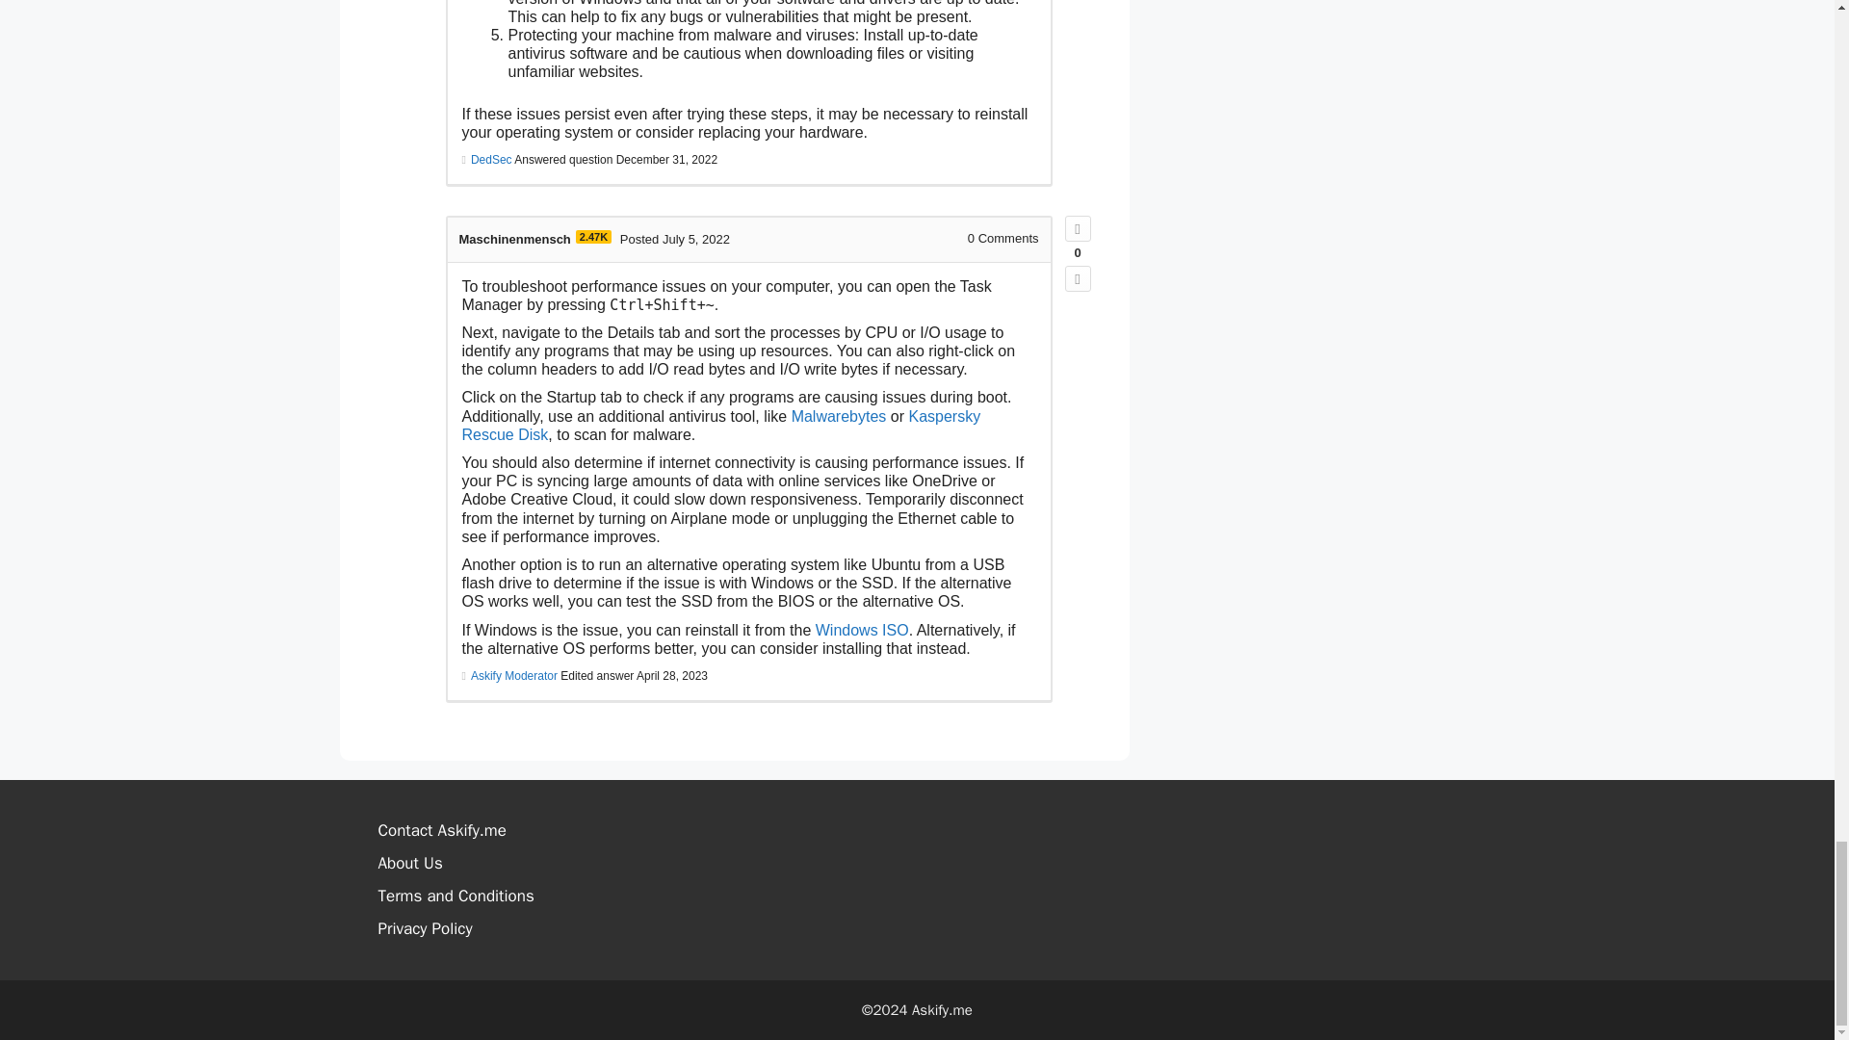  Describe the element at coordinates (491, 159) in the screenshot. I see `DedSec` at that location.